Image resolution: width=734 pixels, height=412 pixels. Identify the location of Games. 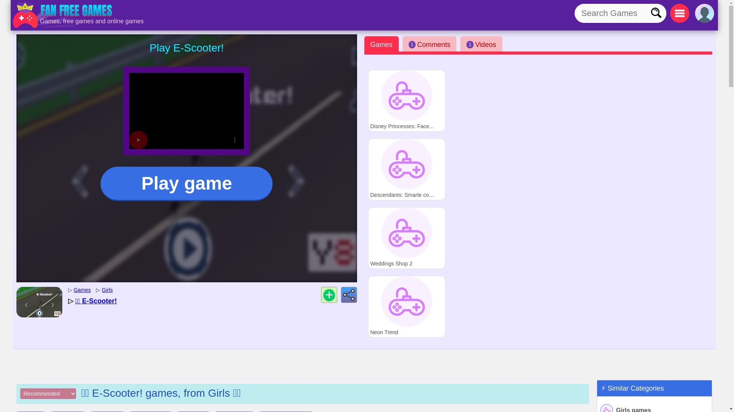
(406, 238).